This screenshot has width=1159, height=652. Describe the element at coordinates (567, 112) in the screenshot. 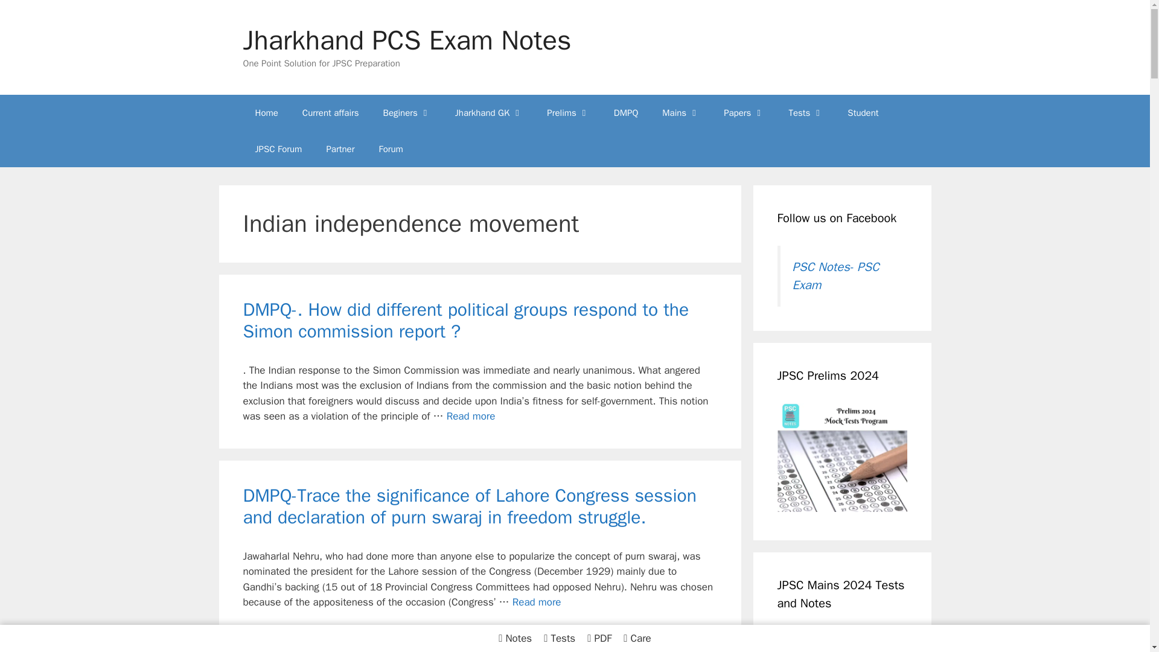

I see `Prelims` at that location.